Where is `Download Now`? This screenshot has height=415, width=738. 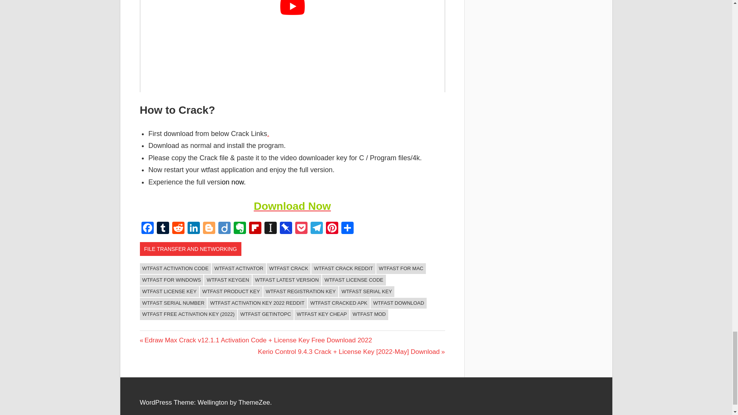
Download Now is located at coordinates (292, 206).